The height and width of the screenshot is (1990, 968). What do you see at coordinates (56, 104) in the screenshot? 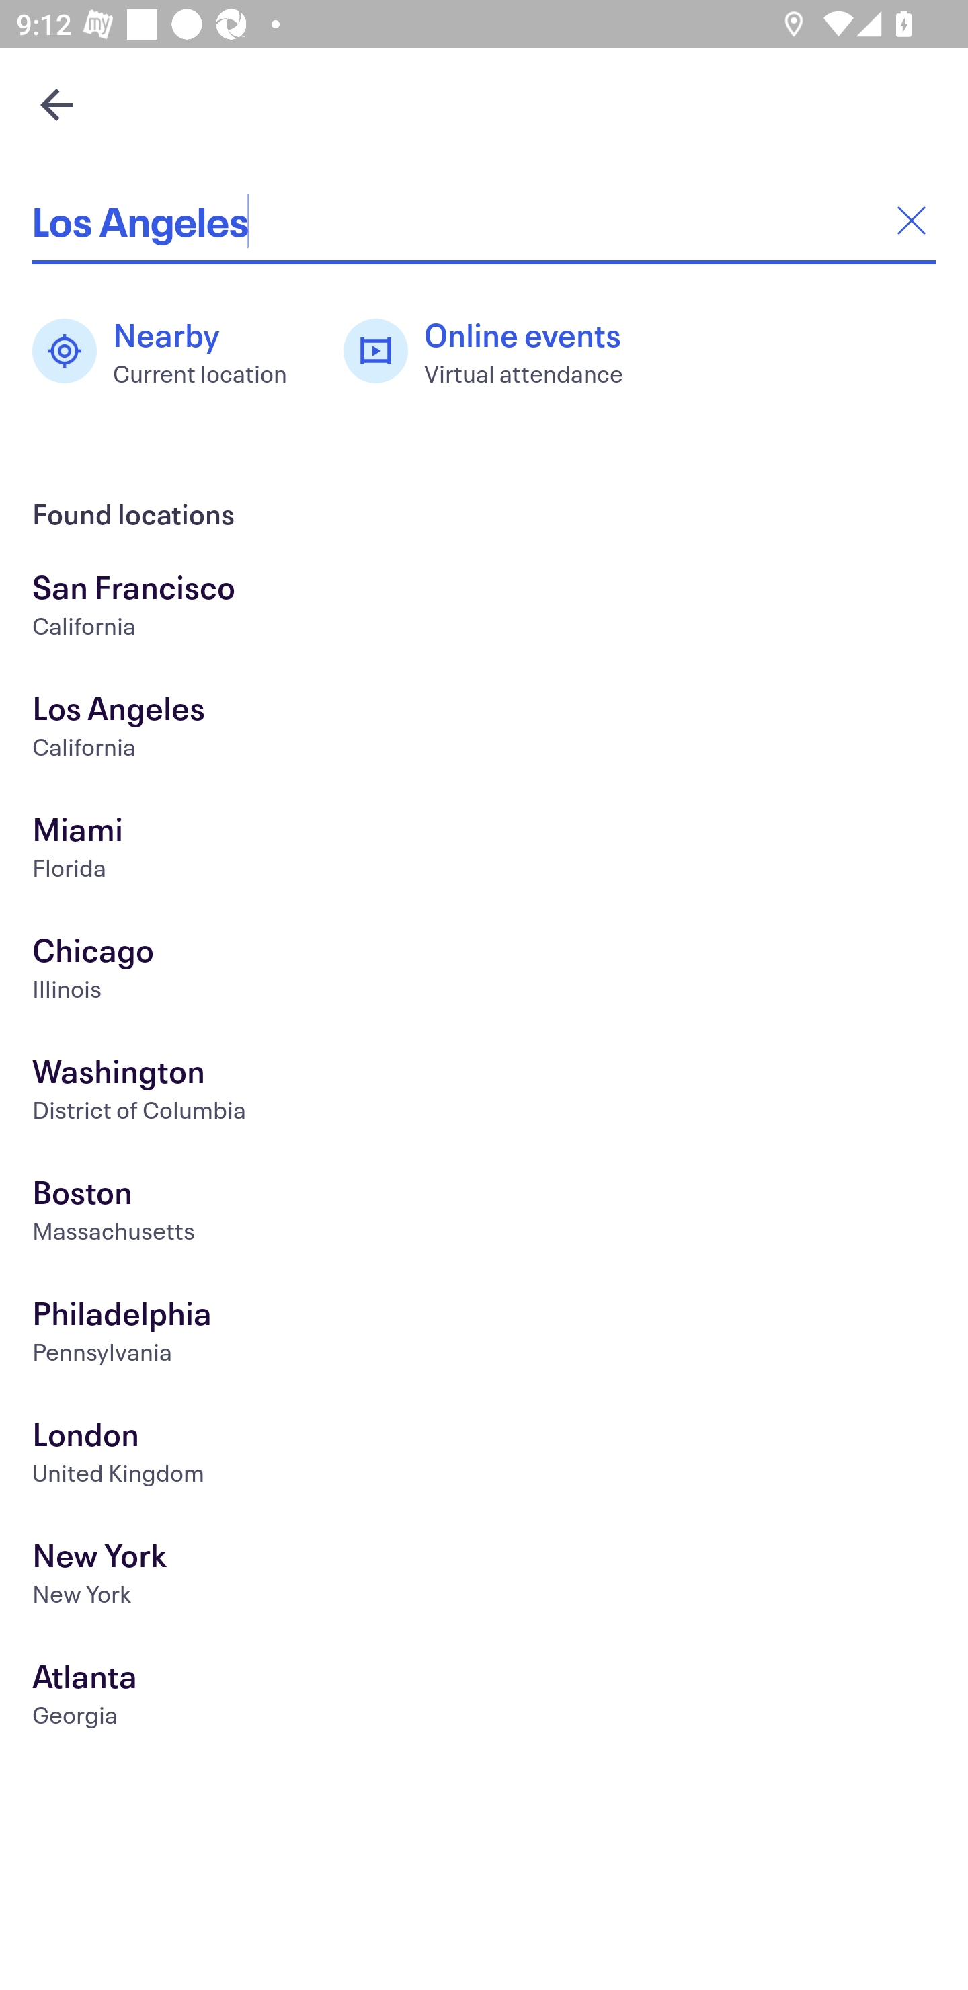
I see `Navigate up` at bounding box center [56, 104].